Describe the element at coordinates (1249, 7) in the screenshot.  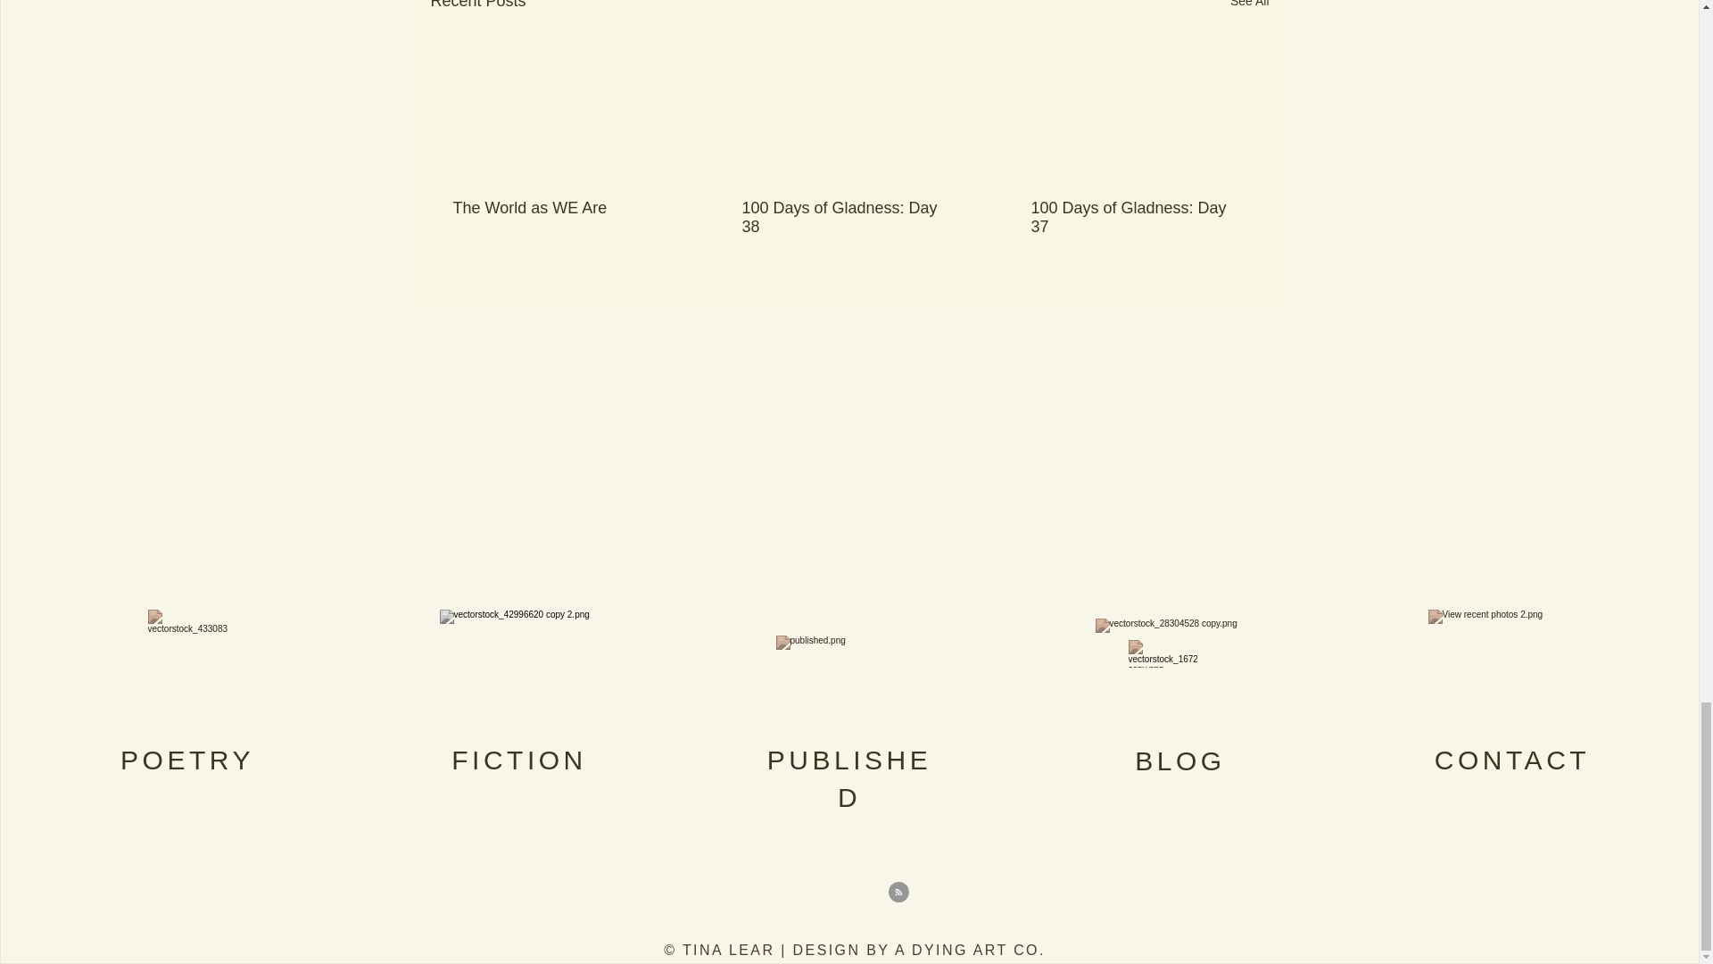
I see `See All` at that location.